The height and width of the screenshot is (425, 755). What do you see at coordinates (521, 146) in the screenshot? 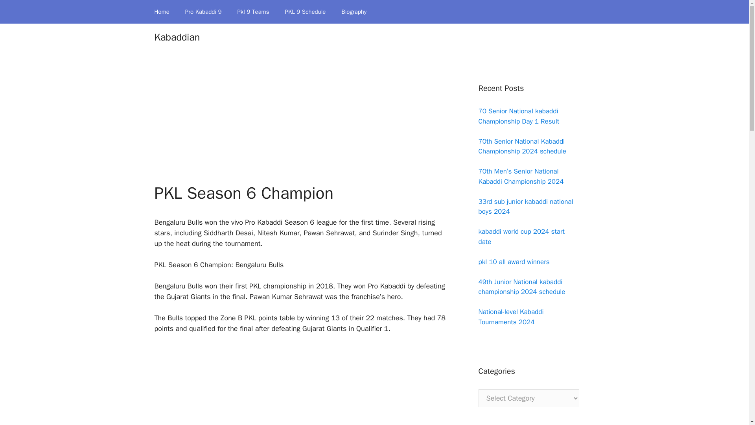
I see `70th Senior National Kabaddi Championship 2024 schedule` at bounding box center [521, 146].